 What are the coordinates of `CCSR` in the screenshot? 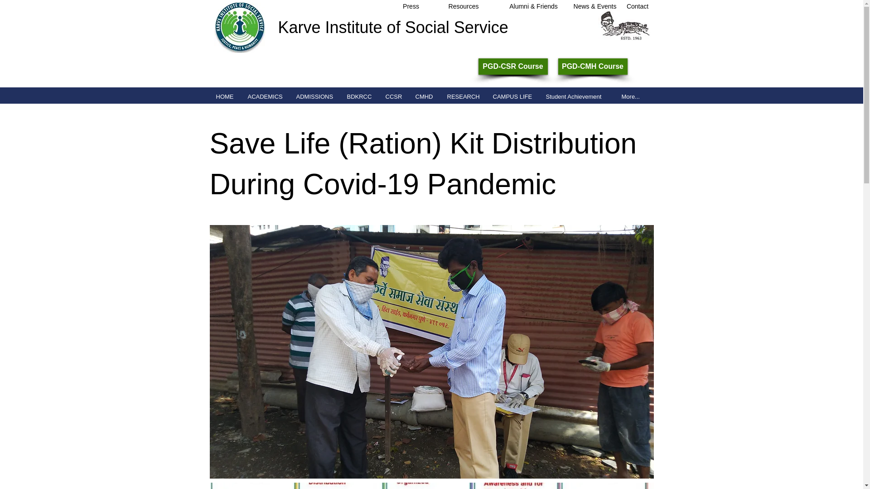 It's located at (392, 96).